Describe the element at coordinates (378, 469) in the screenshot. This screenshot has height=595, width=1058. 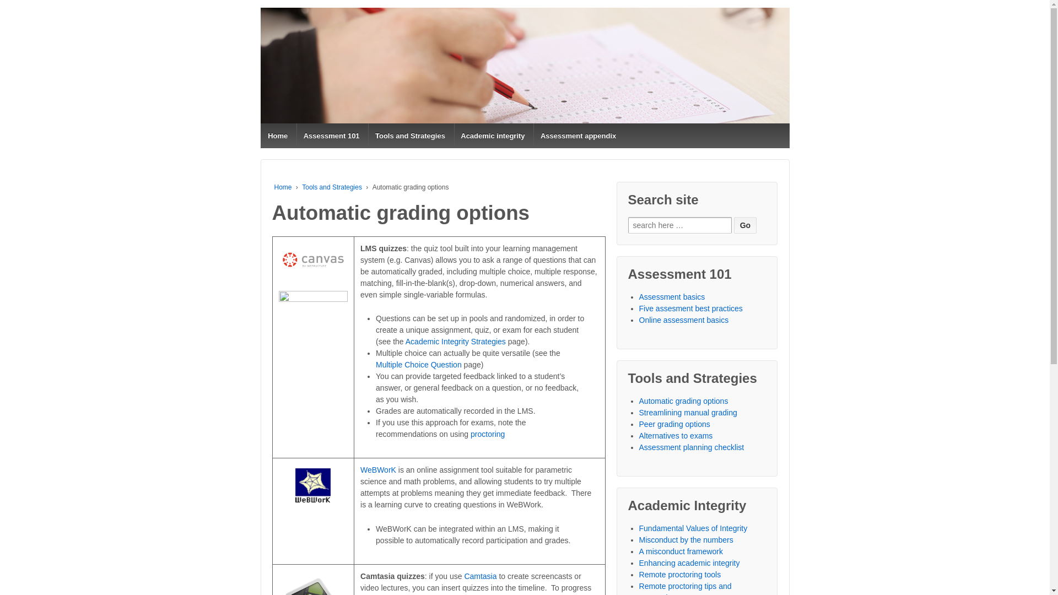
I see `WeBWorK` at that location.